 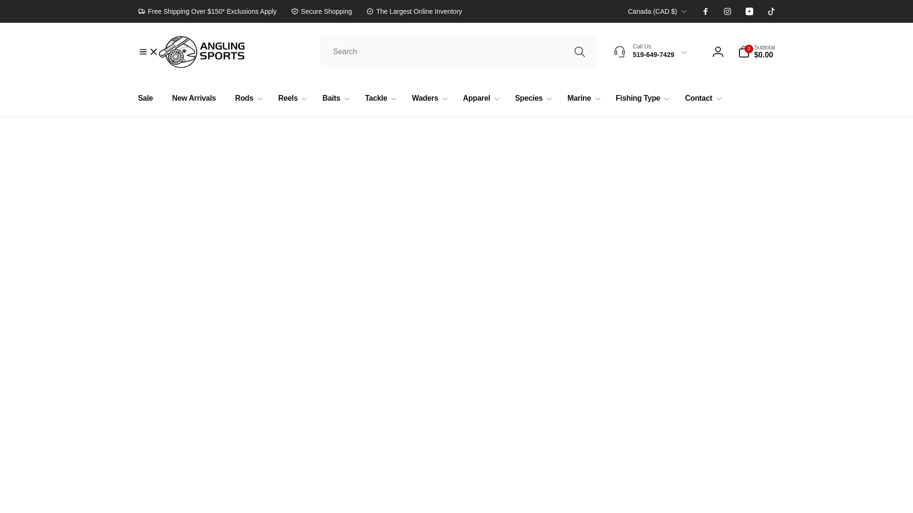 I want to click on Facebook, so click(x=706, y=11).